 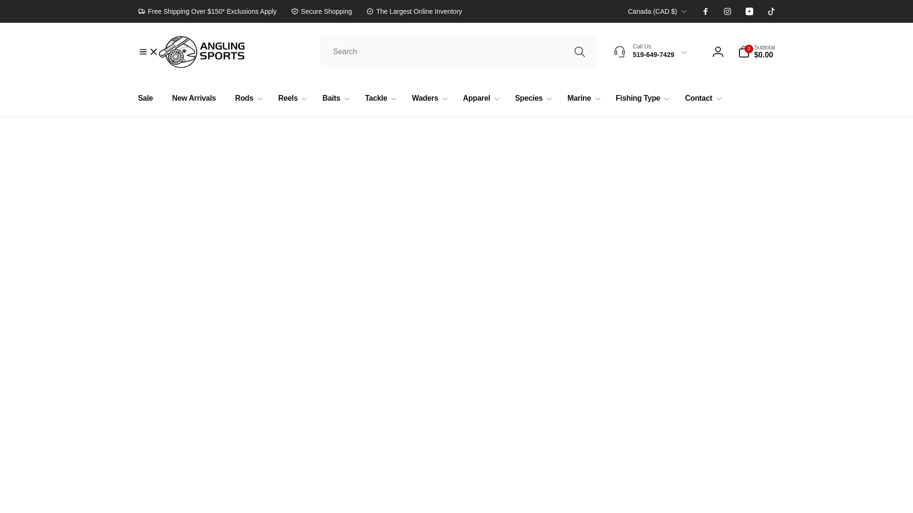 I want to click on Facebook, so click(x=706, y=11).